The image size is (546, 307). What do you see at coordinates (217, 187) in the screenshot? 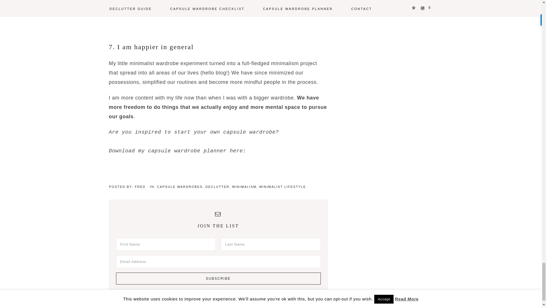
I see `DECLUTTER` at bounding box center [217, 187].